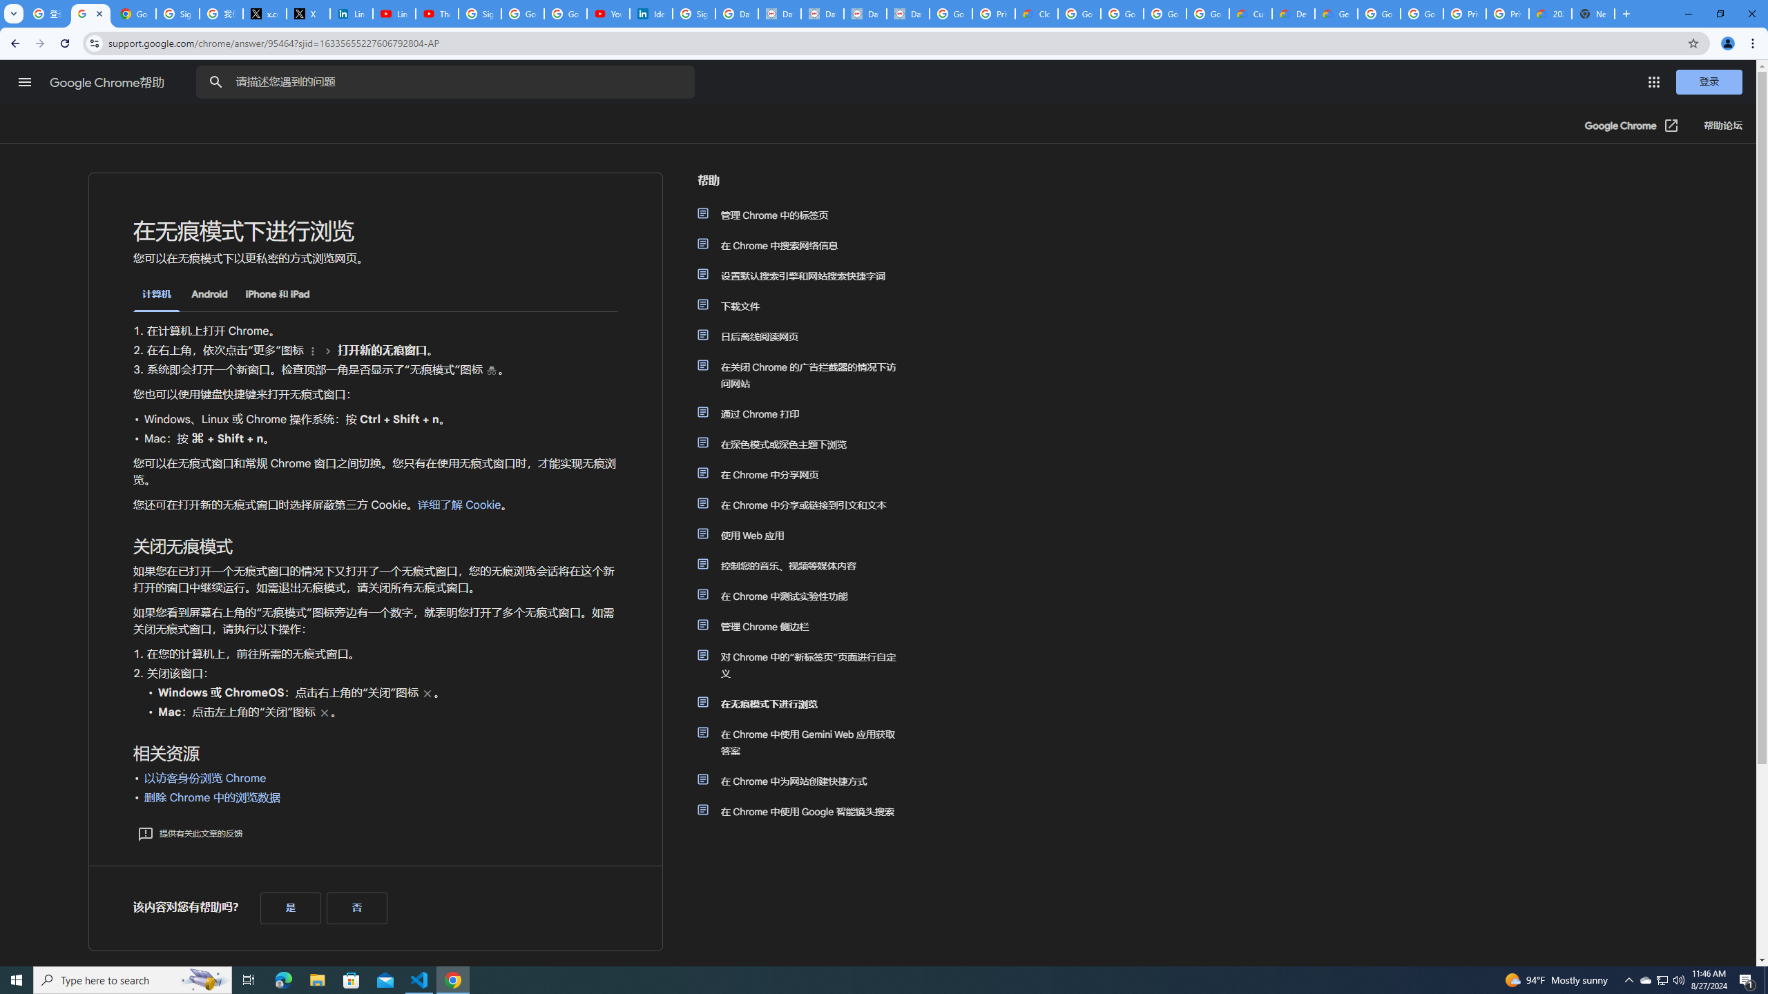 This screenshot has height=994, width=1768. Describe the element at coordinates (177, 14) in the screenshot. I see `Sign in - Google Accounts` at that location.